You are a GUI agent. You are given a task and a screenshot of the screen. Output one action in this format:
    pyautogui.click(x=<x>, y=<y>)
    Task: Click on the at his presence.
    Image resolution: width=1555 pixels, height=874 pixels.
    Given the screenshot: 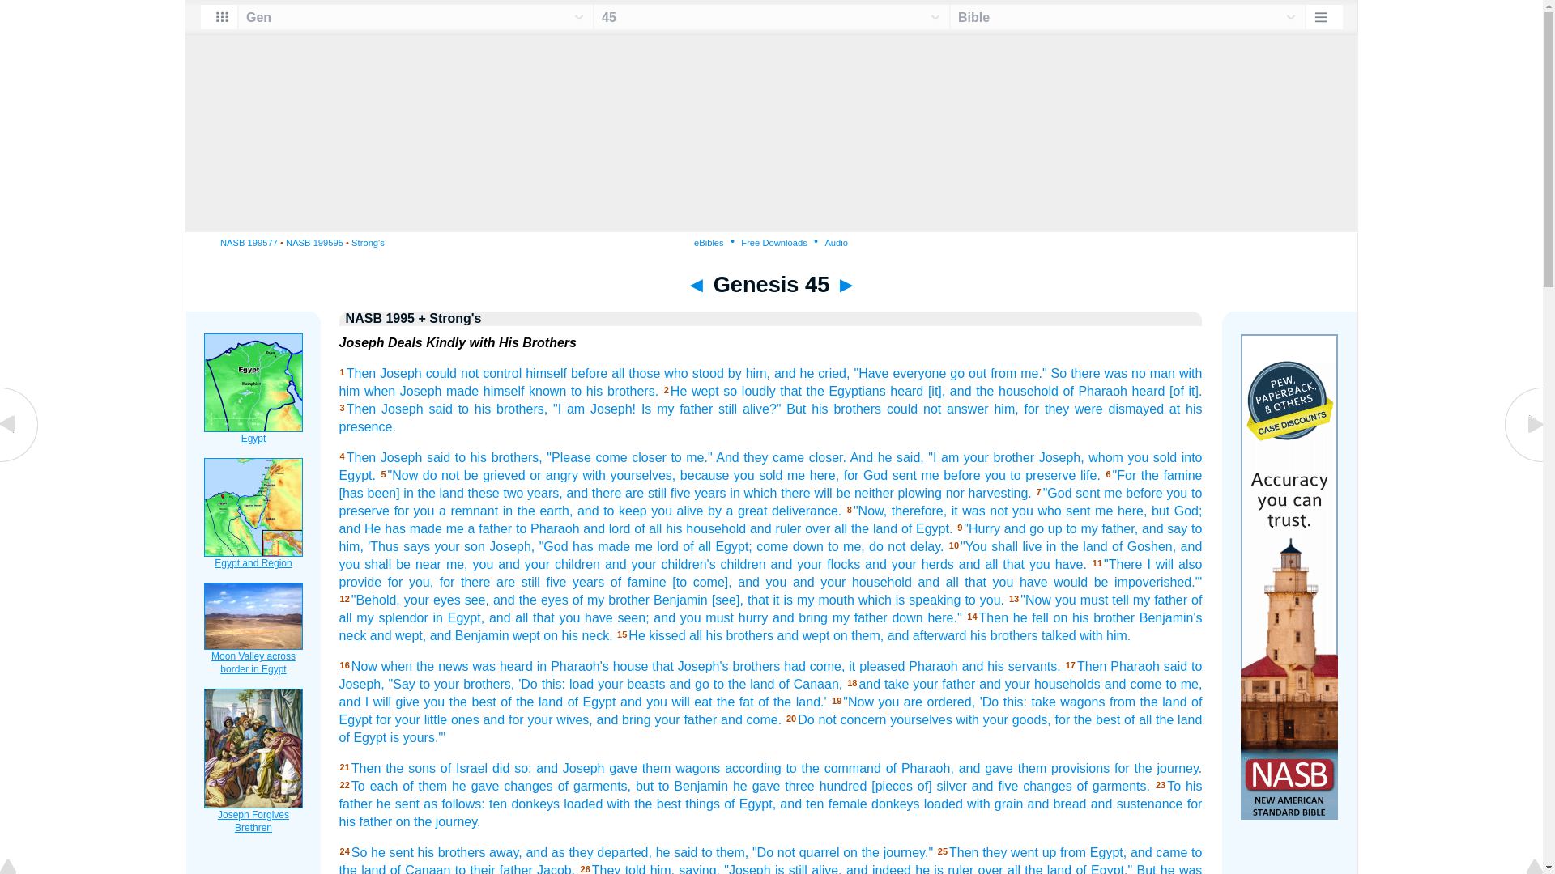 What is the action you would take?
    pyautogui.click(x=770, y=418)
    